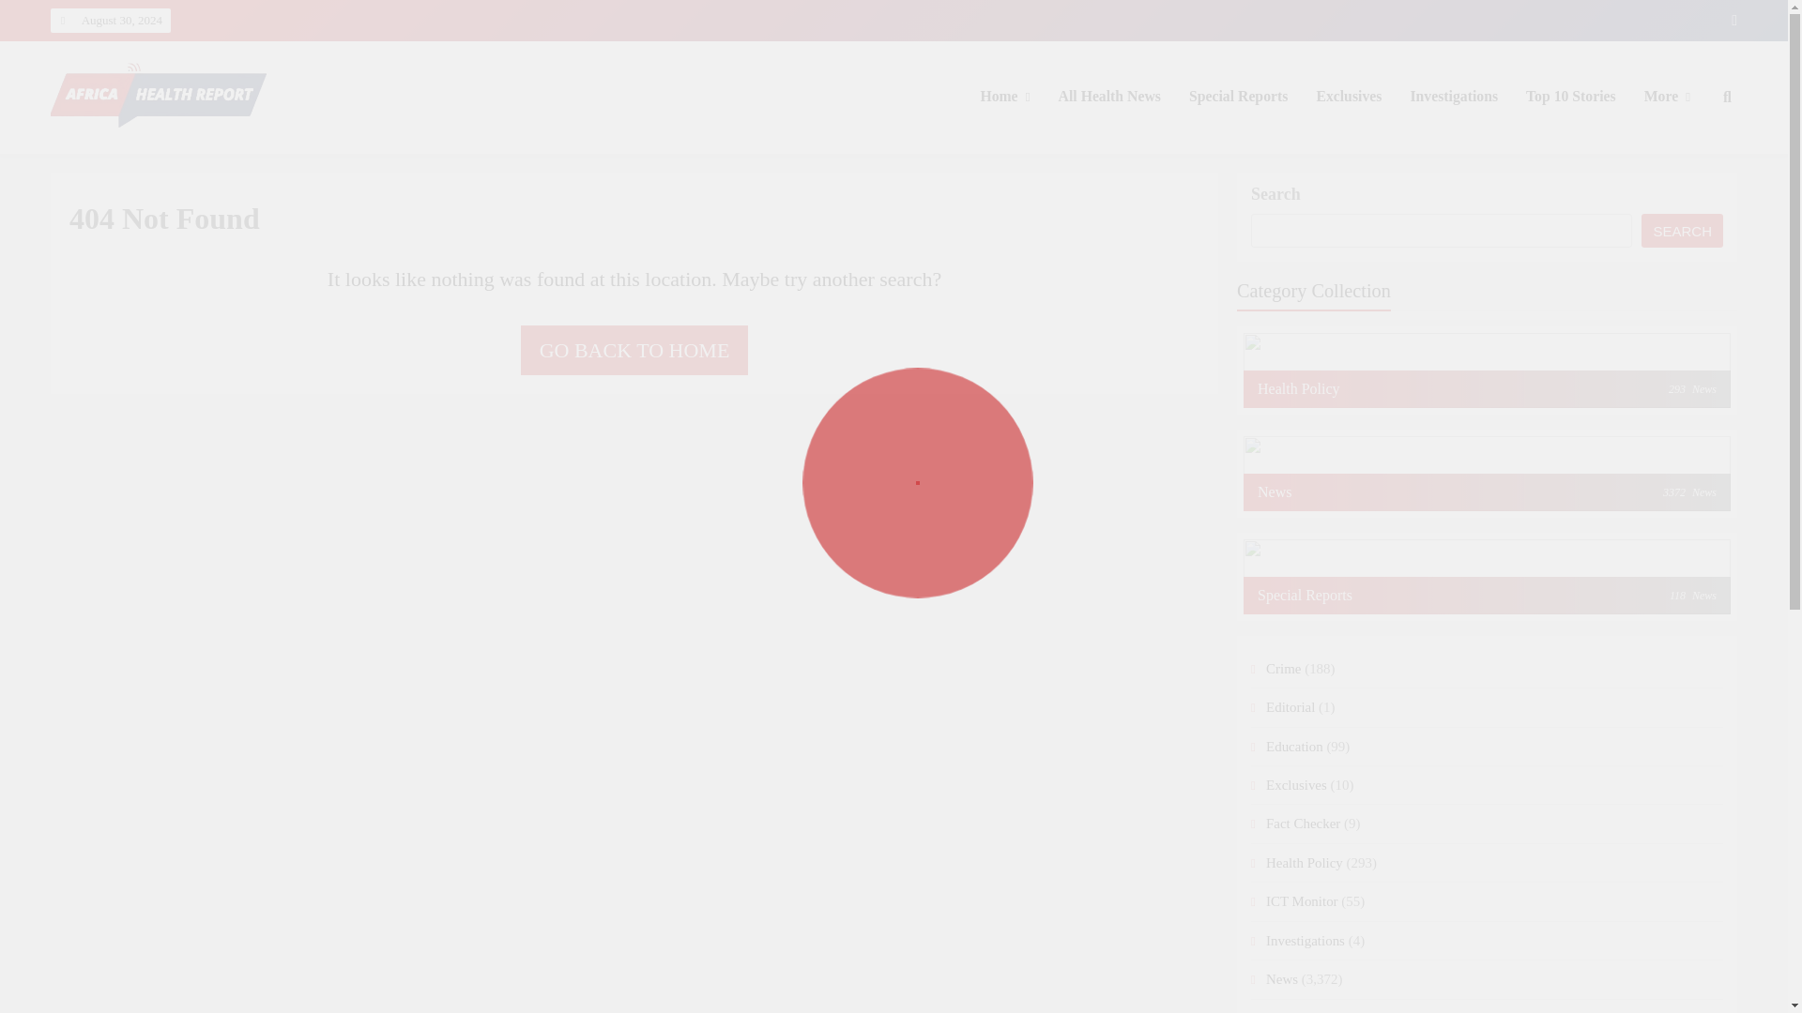  What do you see at coordinates (1453, 96) in the screenshot?
I see `Investigations` at bounding box center [1453, 96].